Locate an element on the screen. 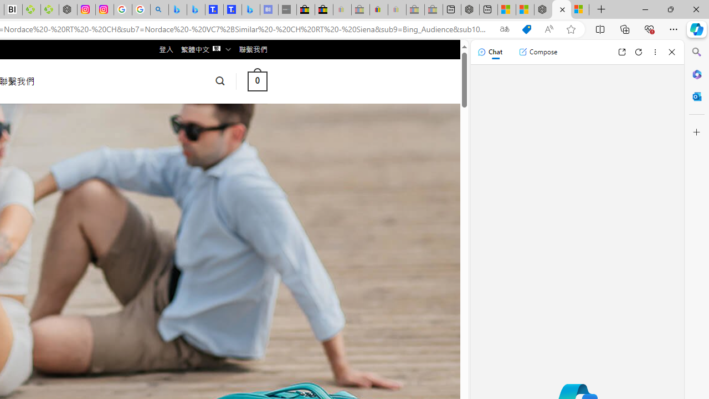  Show translate options is located at coordinates (504, 29).